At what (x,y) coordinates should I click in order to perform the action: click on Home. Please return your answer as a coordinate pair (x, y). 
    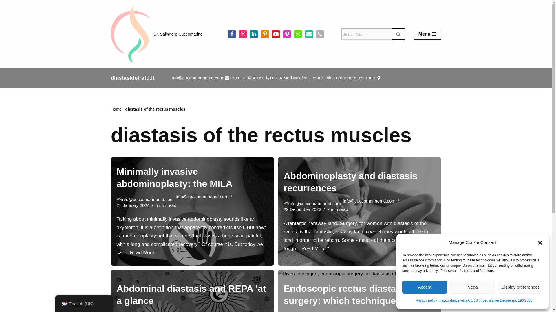
    Looking at the image, I should click on (116, 109).